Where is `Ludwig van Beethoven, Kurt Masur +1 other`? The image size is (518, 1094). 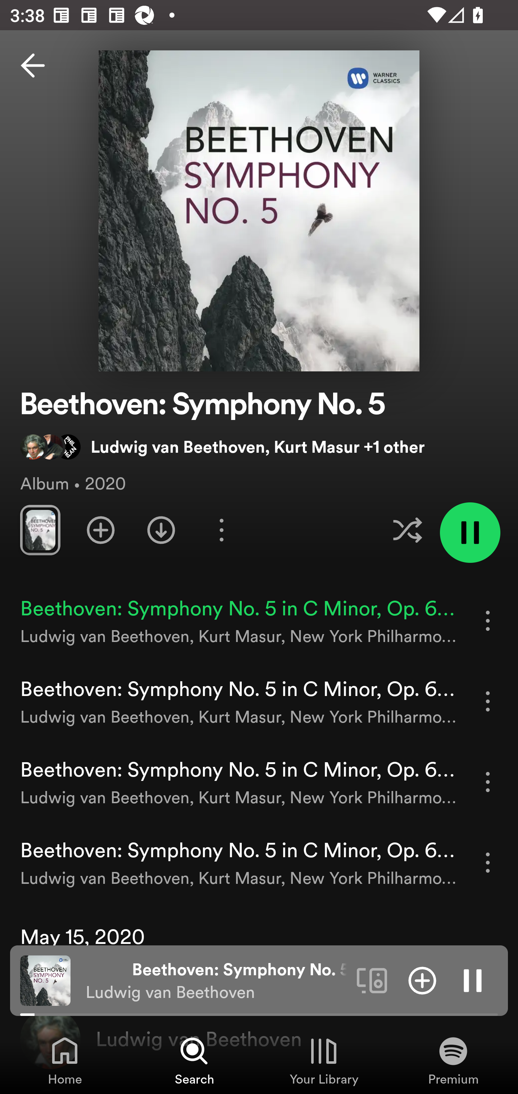
Ludwig van Beethoven, Kurt Masur +1 other is located at coordinates (223, 447).